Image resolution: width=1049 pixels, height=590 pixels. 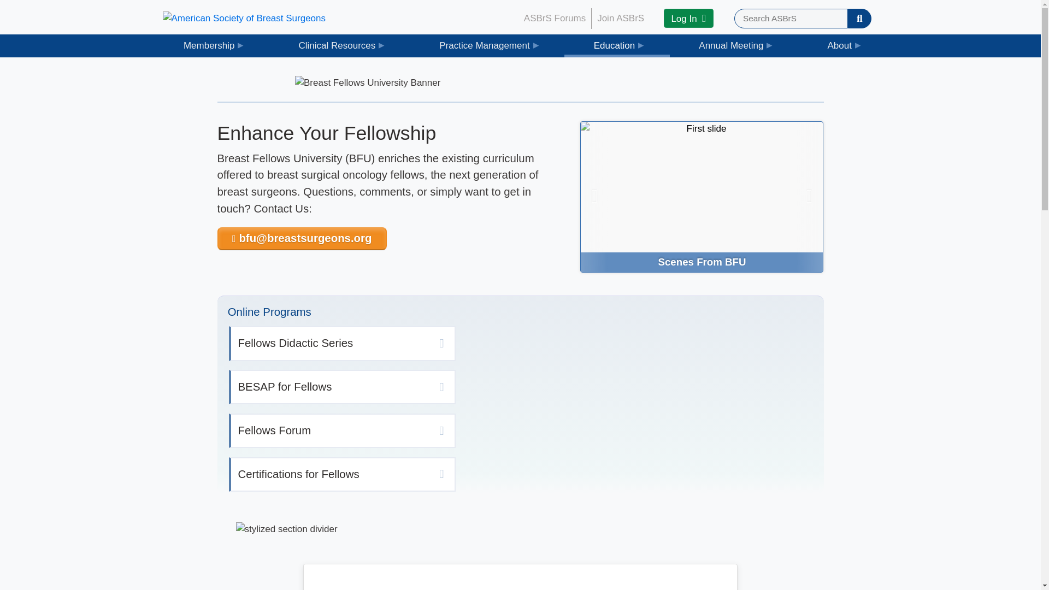 What do you see at coordinates (620, 19) in the screenshot?
I see `Join ASBrS` at bounding box center [620, 19].